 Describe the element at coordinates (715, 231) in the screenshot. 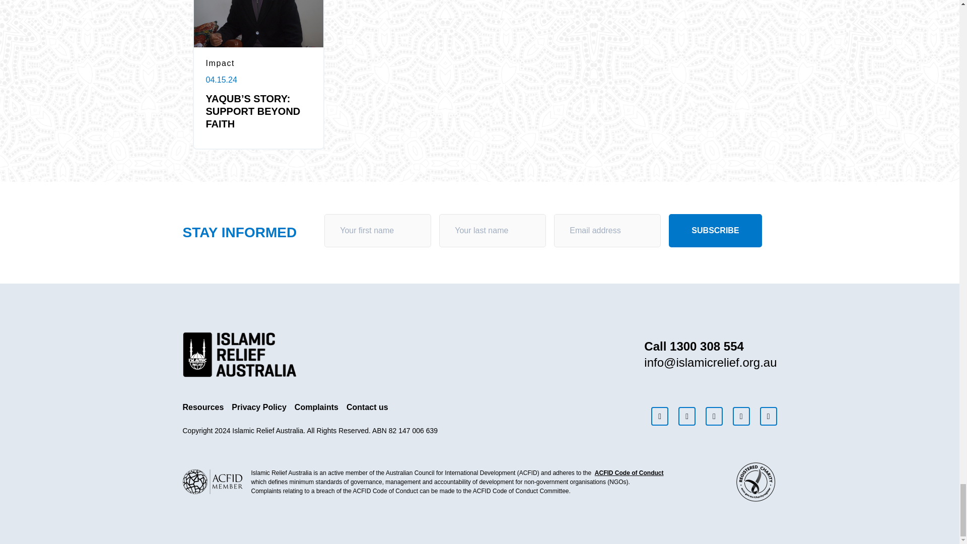

I see `Subscribe` at that location.